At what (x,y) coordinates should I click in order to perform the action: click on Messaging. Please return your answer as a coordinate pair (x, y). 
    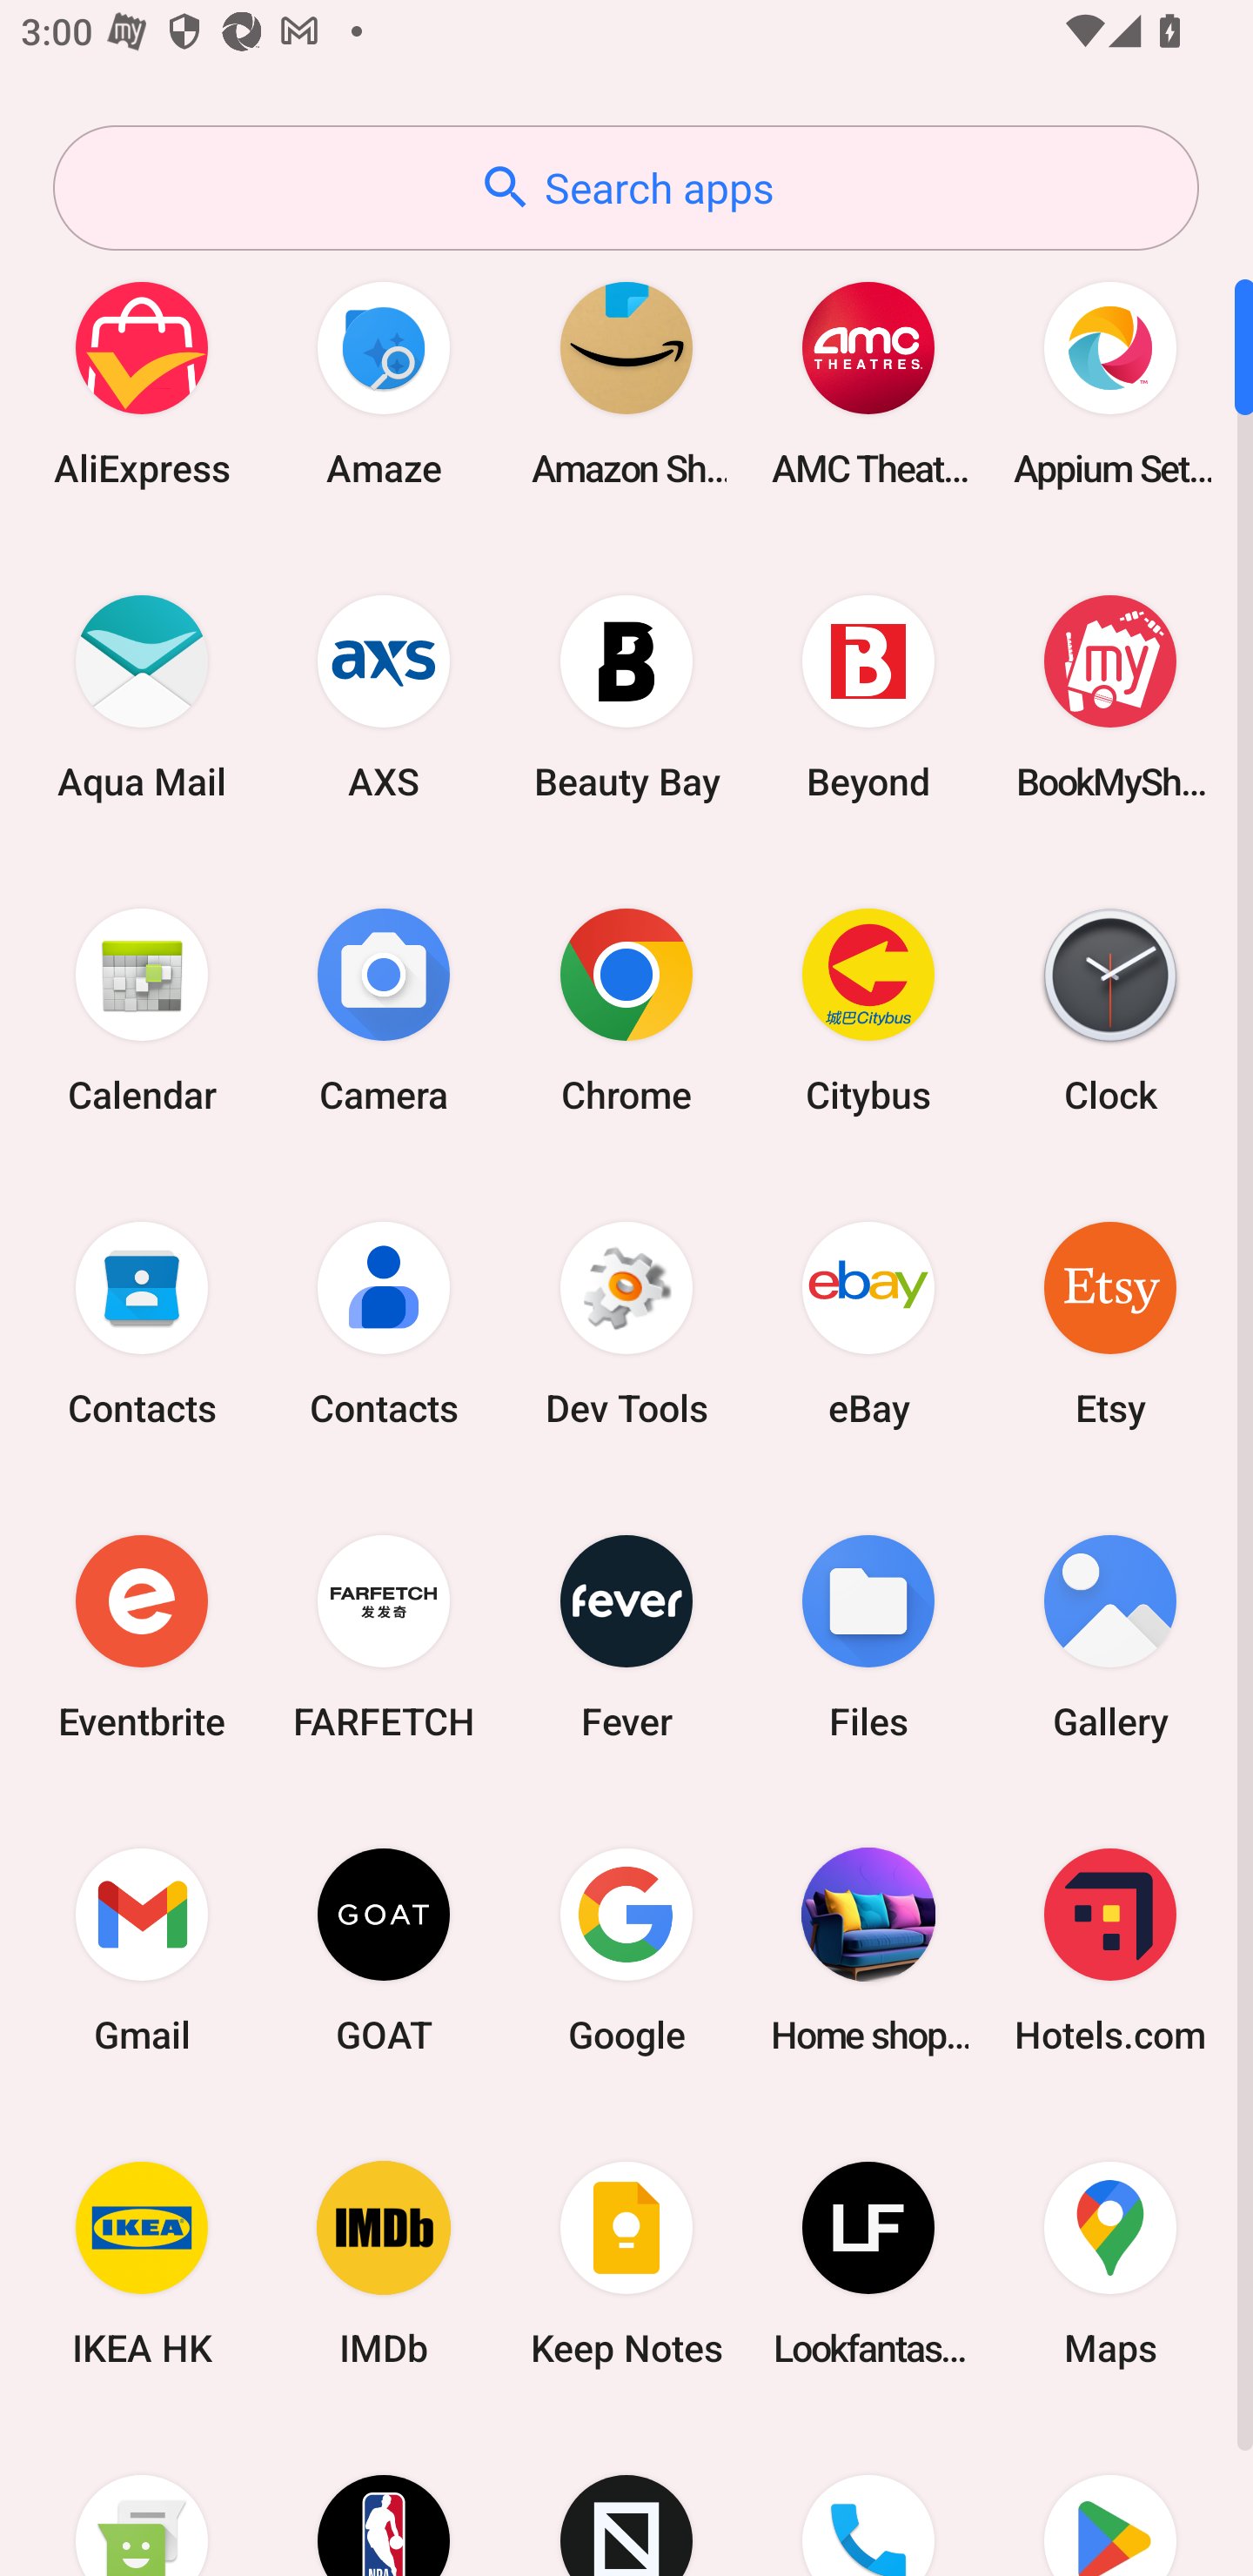
    Looking at the image, I should click on (142, 2499).